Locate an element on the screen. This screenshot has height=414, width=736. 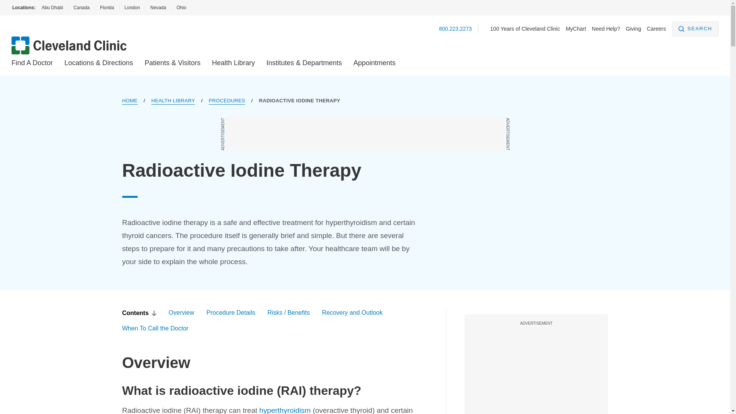
Canada is located at coordinates (81, 8).